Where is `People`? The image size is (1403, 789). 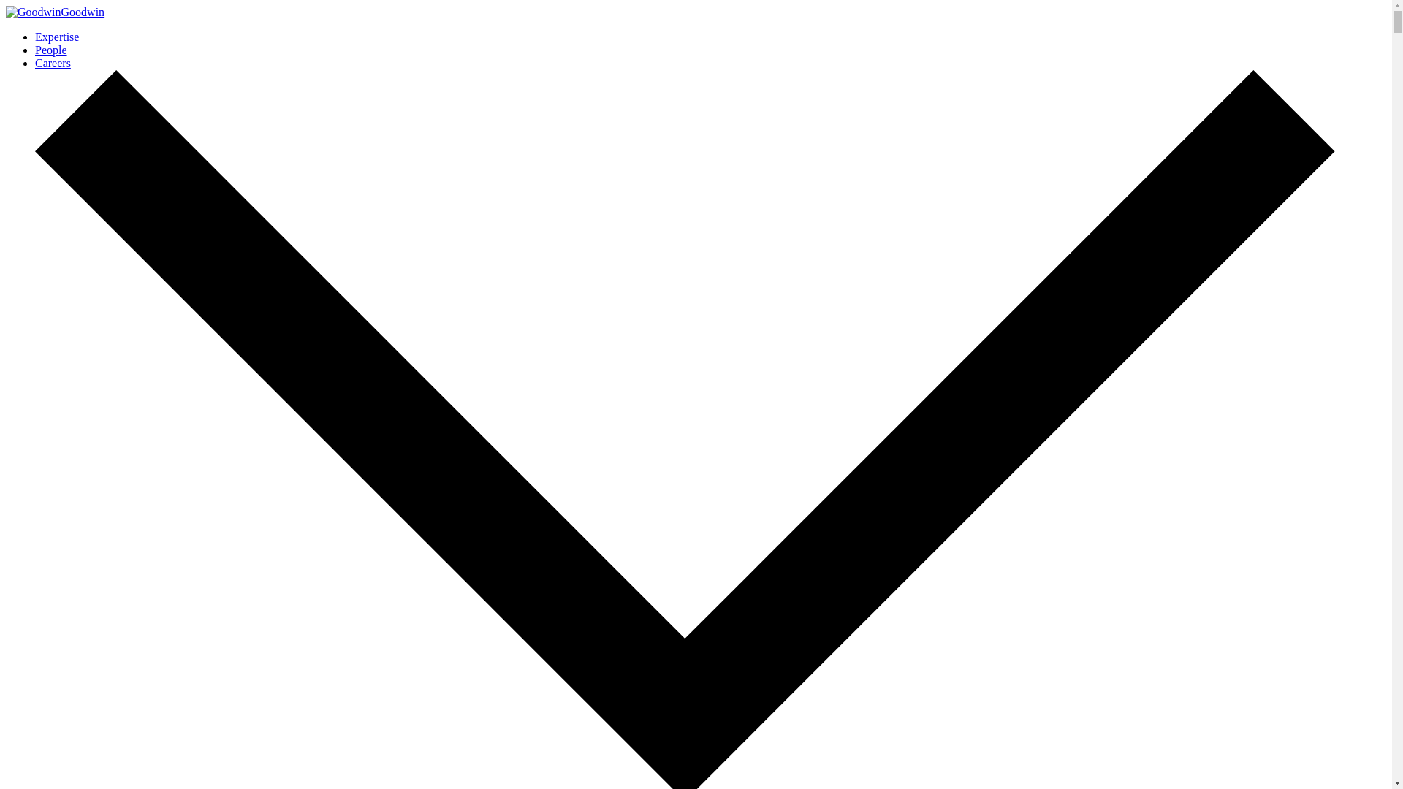
People is located at coordinates (51, 50).